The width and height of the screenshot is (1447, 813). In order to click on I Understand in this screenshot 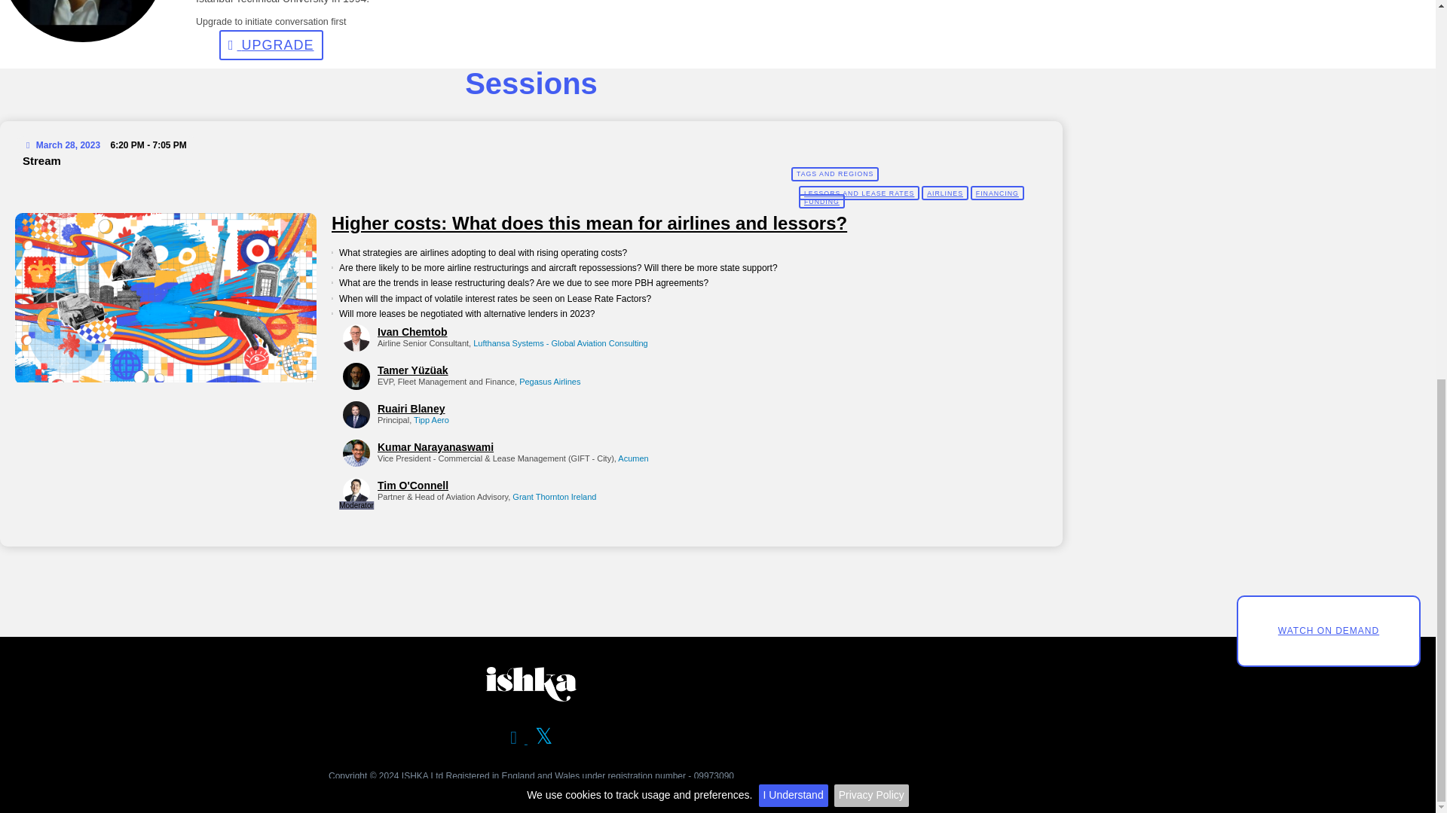, I will do `click(793, 86)`.